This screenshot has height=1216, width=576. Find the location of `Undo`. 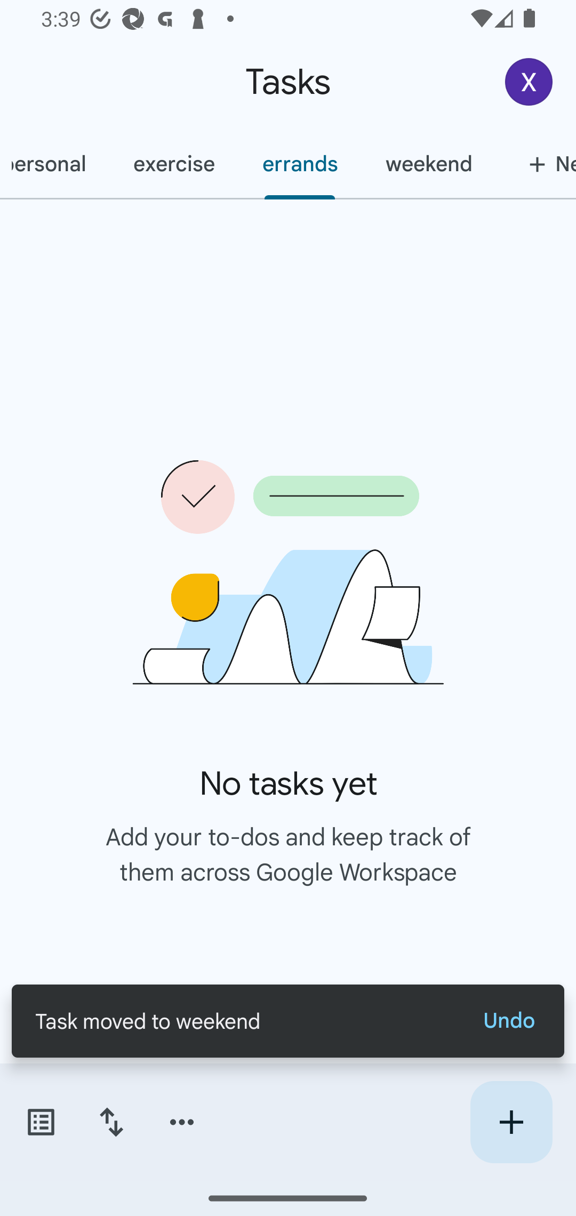

Undo is located at coordinates (509, 1021).